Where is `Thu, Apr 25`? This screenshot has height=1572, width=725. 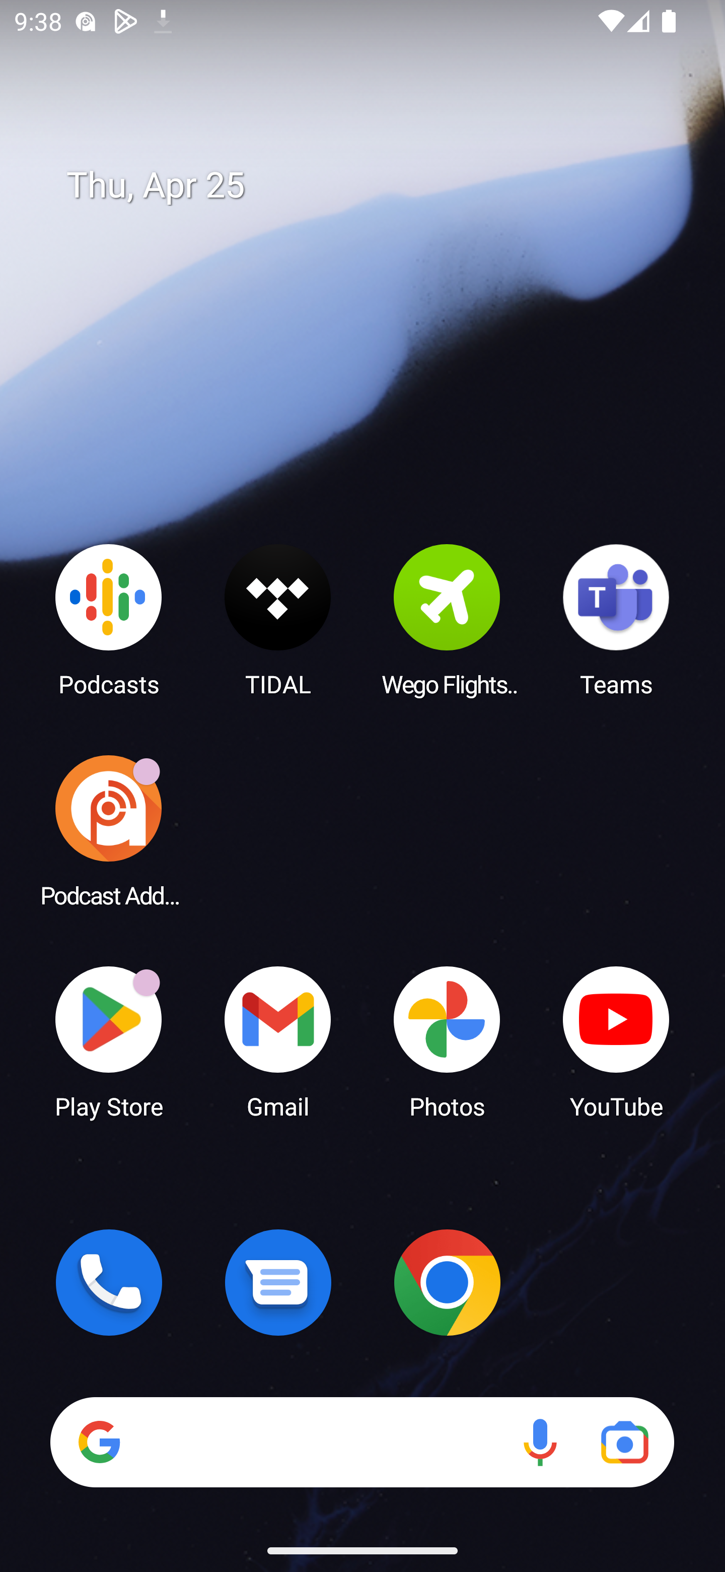
Thu, Apr 25 is located at coordinates (377, 185).